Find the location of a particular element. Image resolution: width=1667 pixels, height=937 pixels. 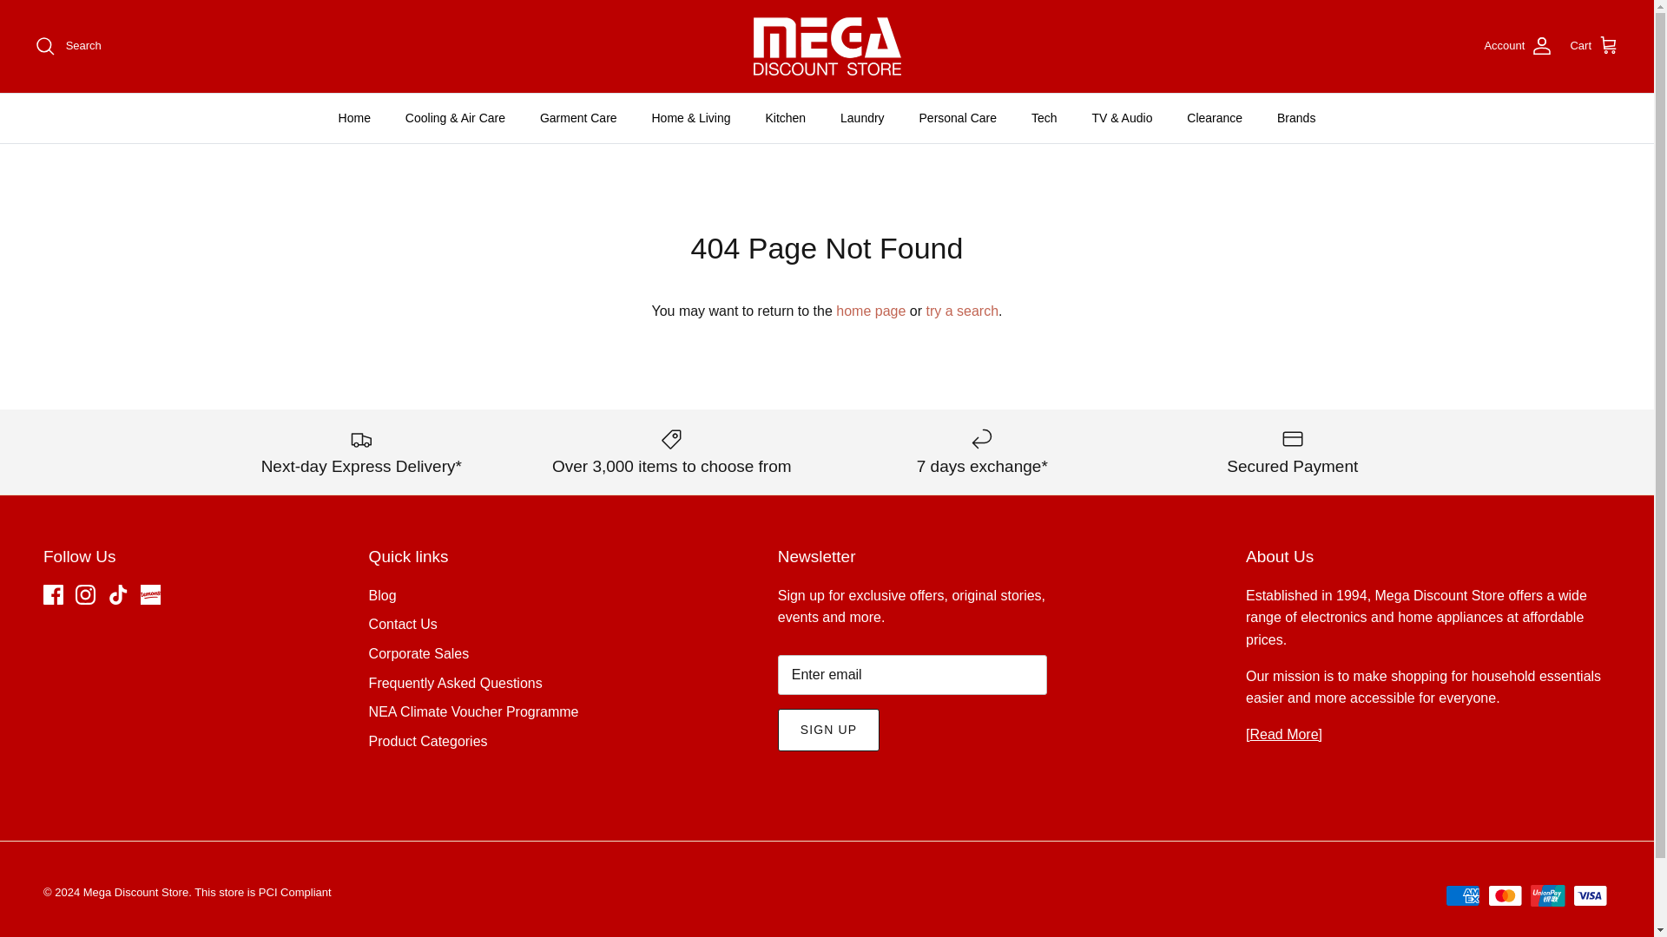

Union Pay is located at coordinates (1547, 895).